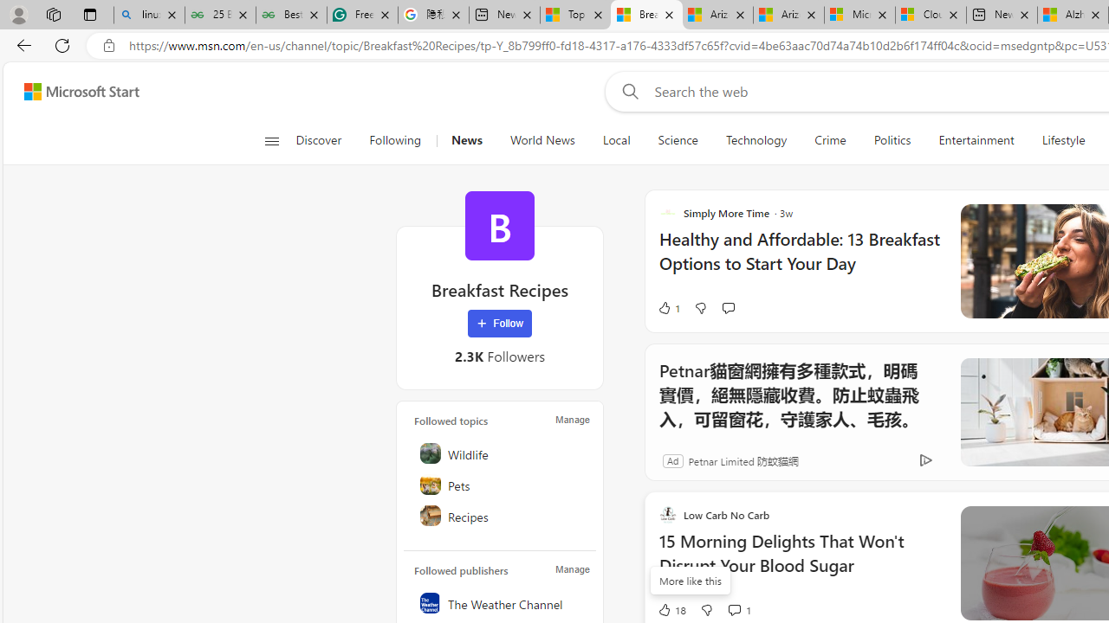 The width and height of the screenshot is (1109, 623). What do you see at coordinates (925, 460) in the screenshot?
I see `Ad Choice` at bounding box center [925, 460].